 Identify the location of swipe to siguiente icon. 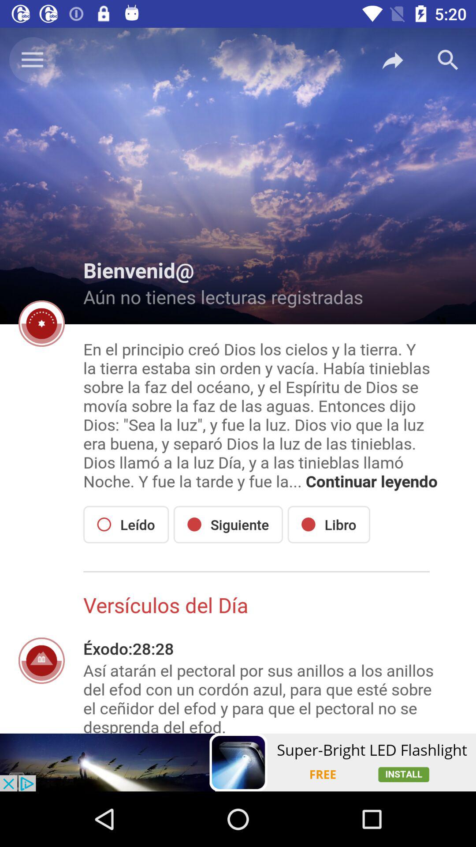
(228, 524).